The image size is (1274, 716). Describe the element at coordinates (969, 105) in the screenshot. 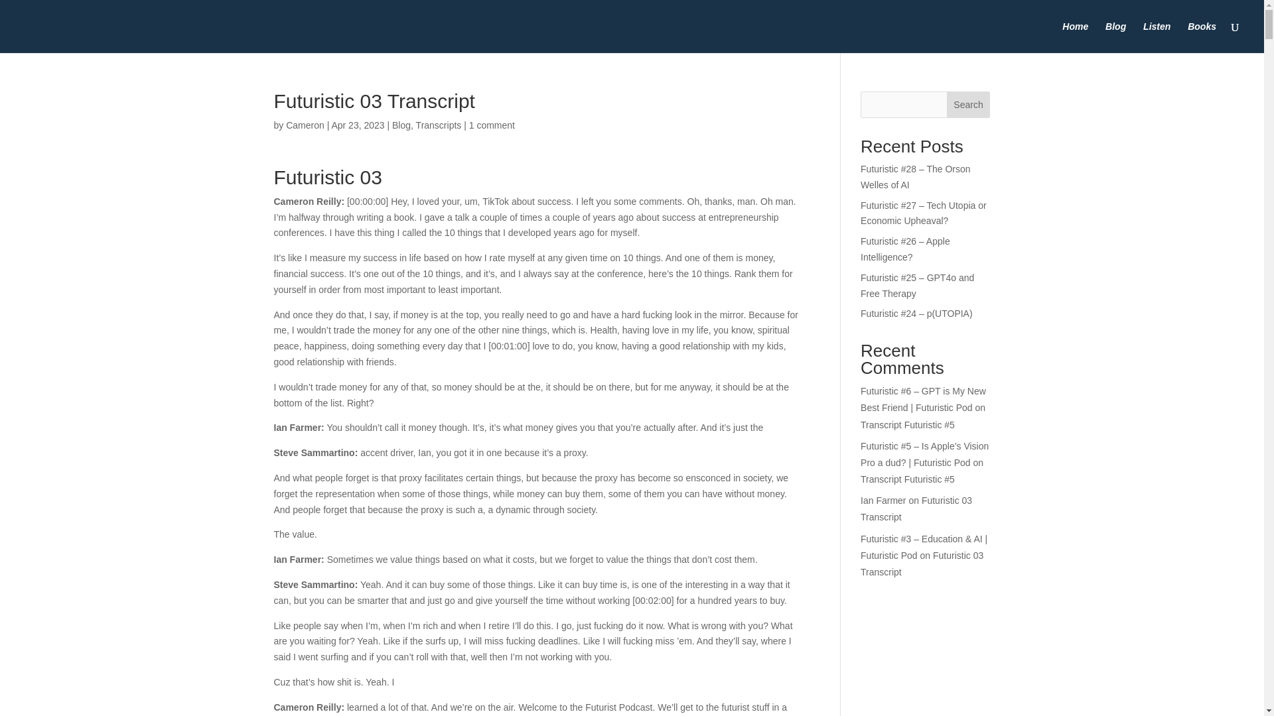

I see `Search` at that location.